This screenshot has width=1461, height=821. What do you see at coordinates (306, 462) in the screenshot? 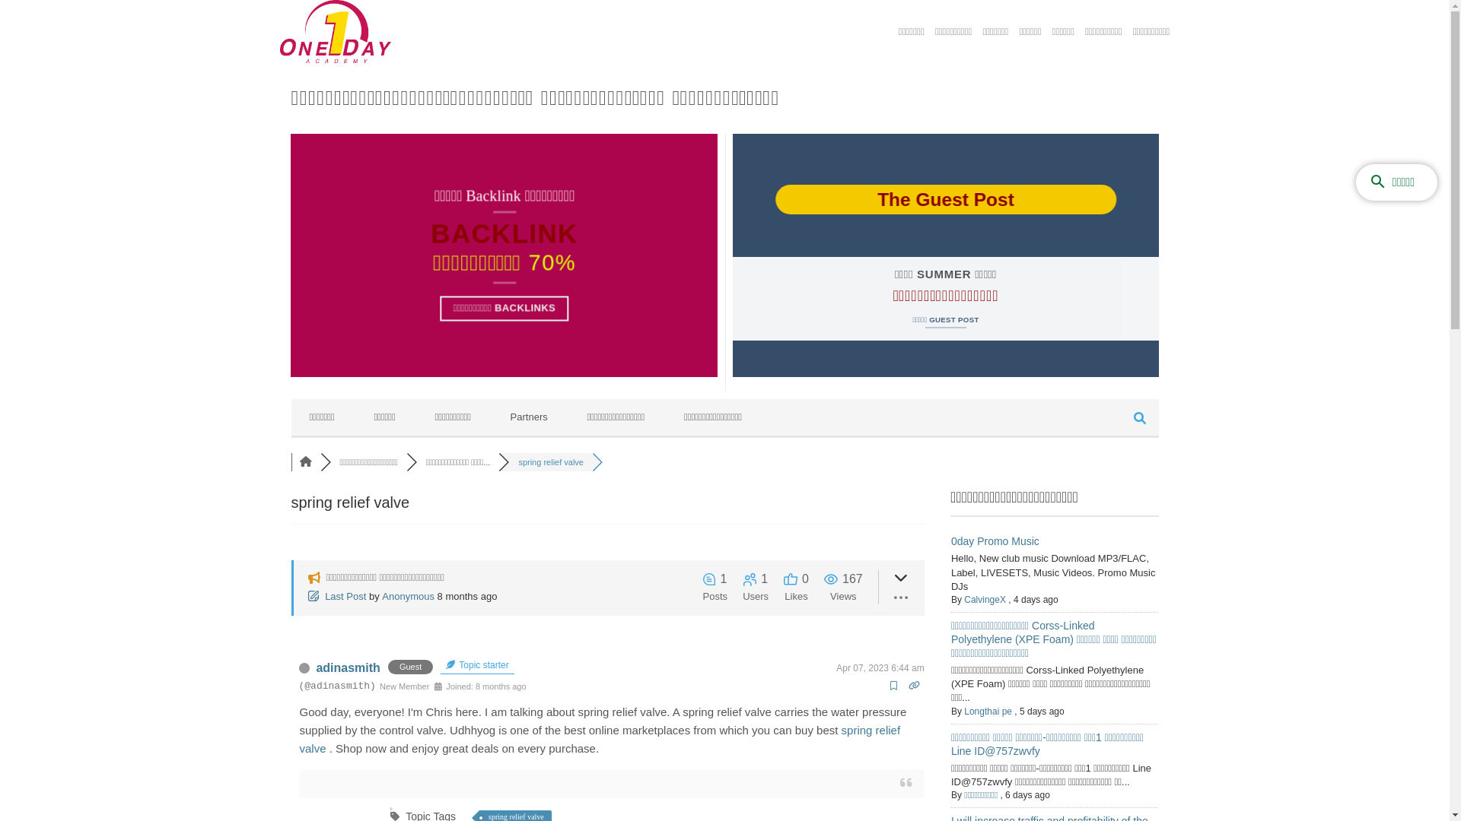
I see `Forums` at bounding box center [306, 462].